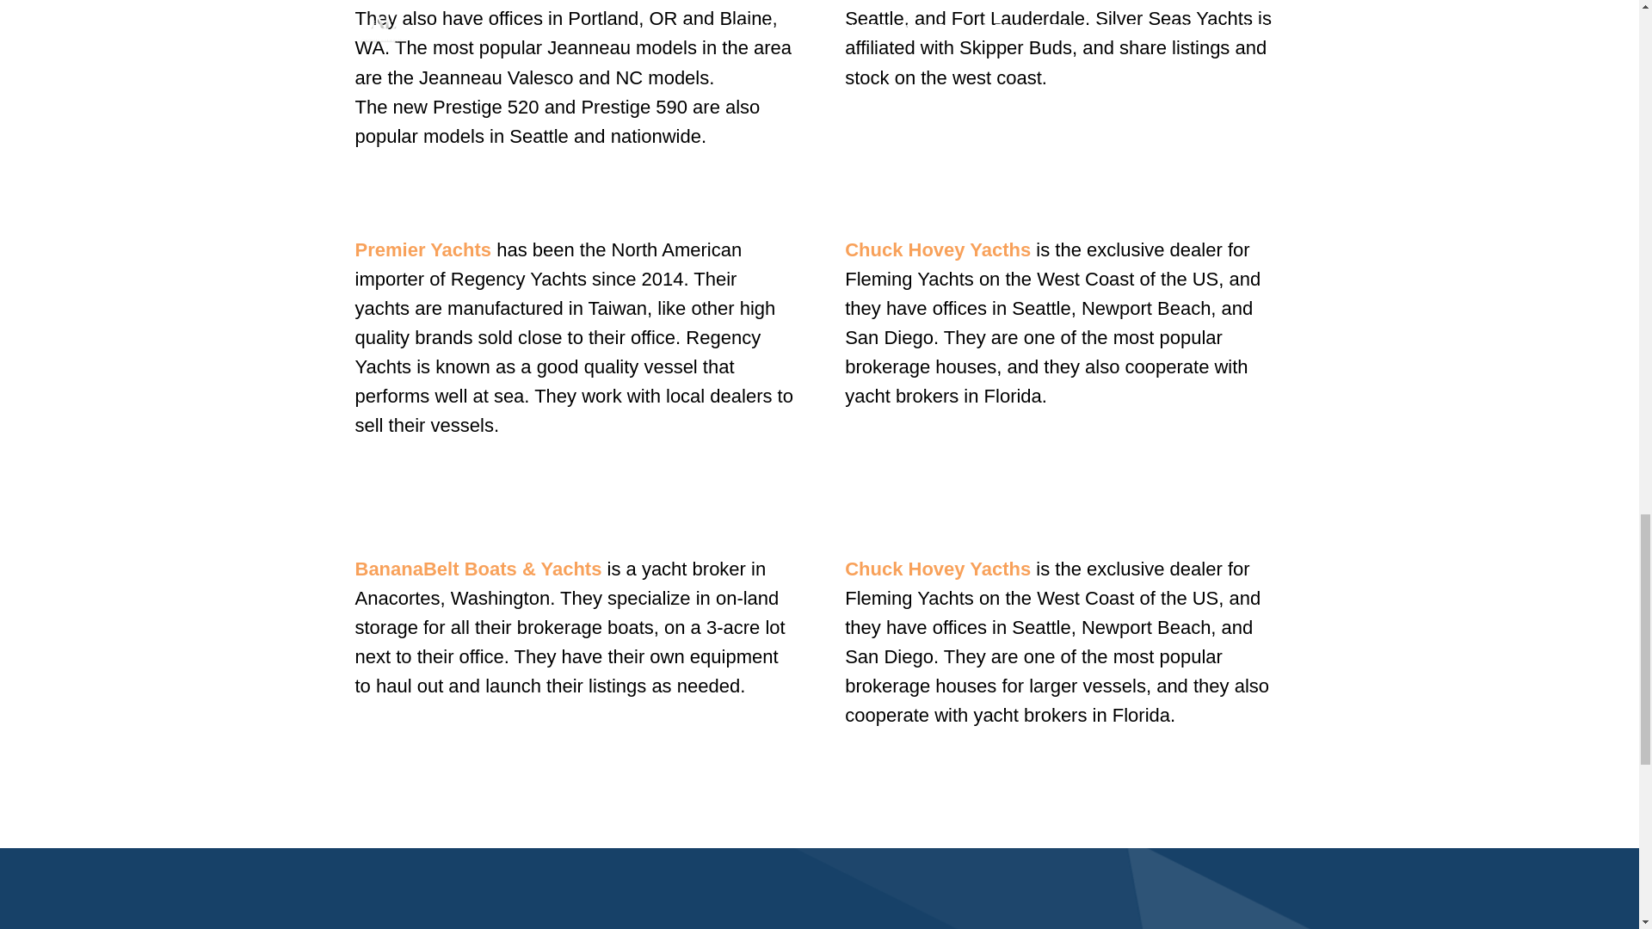 The width and height of the screenshot is (1652, 929). Describe the element at coordinates (938, 249) in the screenshot. I see `Chuck Hovey Yacths` at that location.